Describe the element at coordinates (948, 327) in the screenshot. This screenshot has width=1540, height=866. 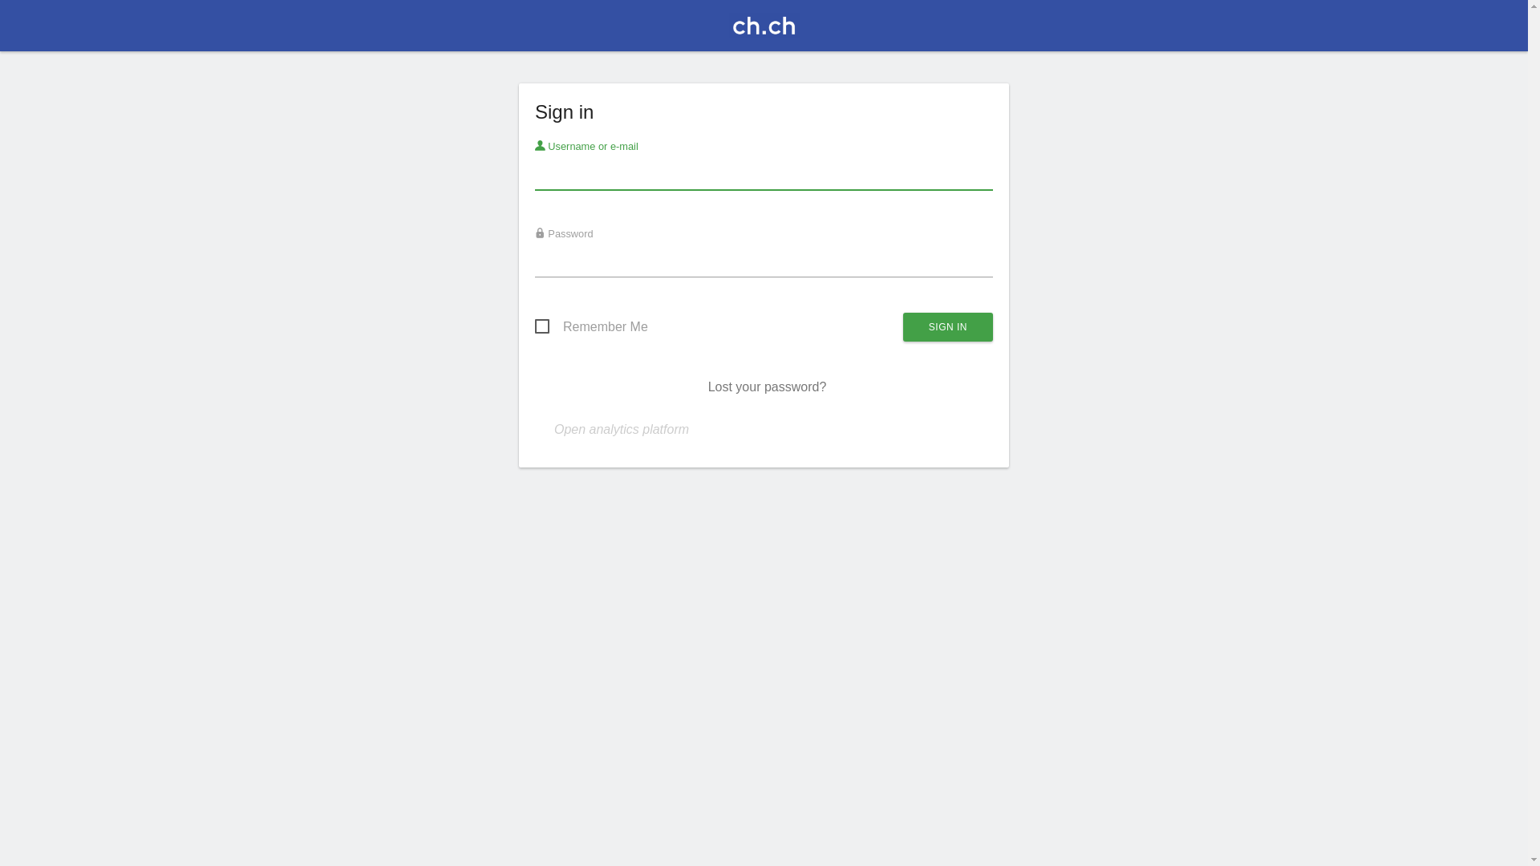
I see `Sign in` at that location.